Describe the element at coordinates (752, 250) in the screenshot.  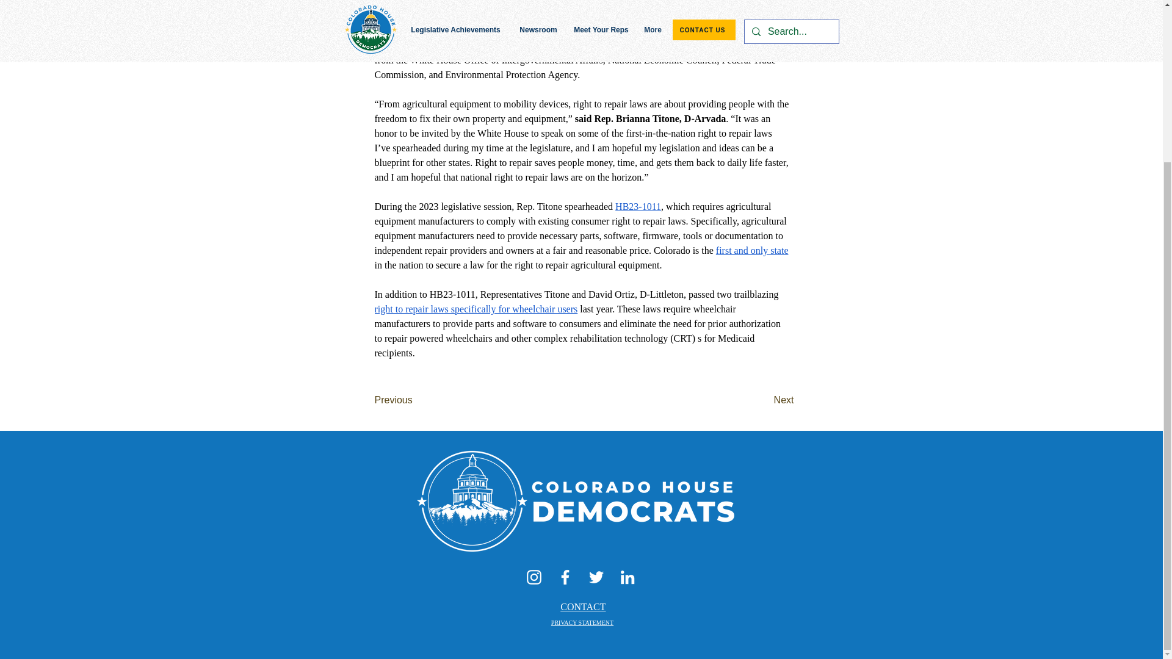
I see `first and only state` at that location.